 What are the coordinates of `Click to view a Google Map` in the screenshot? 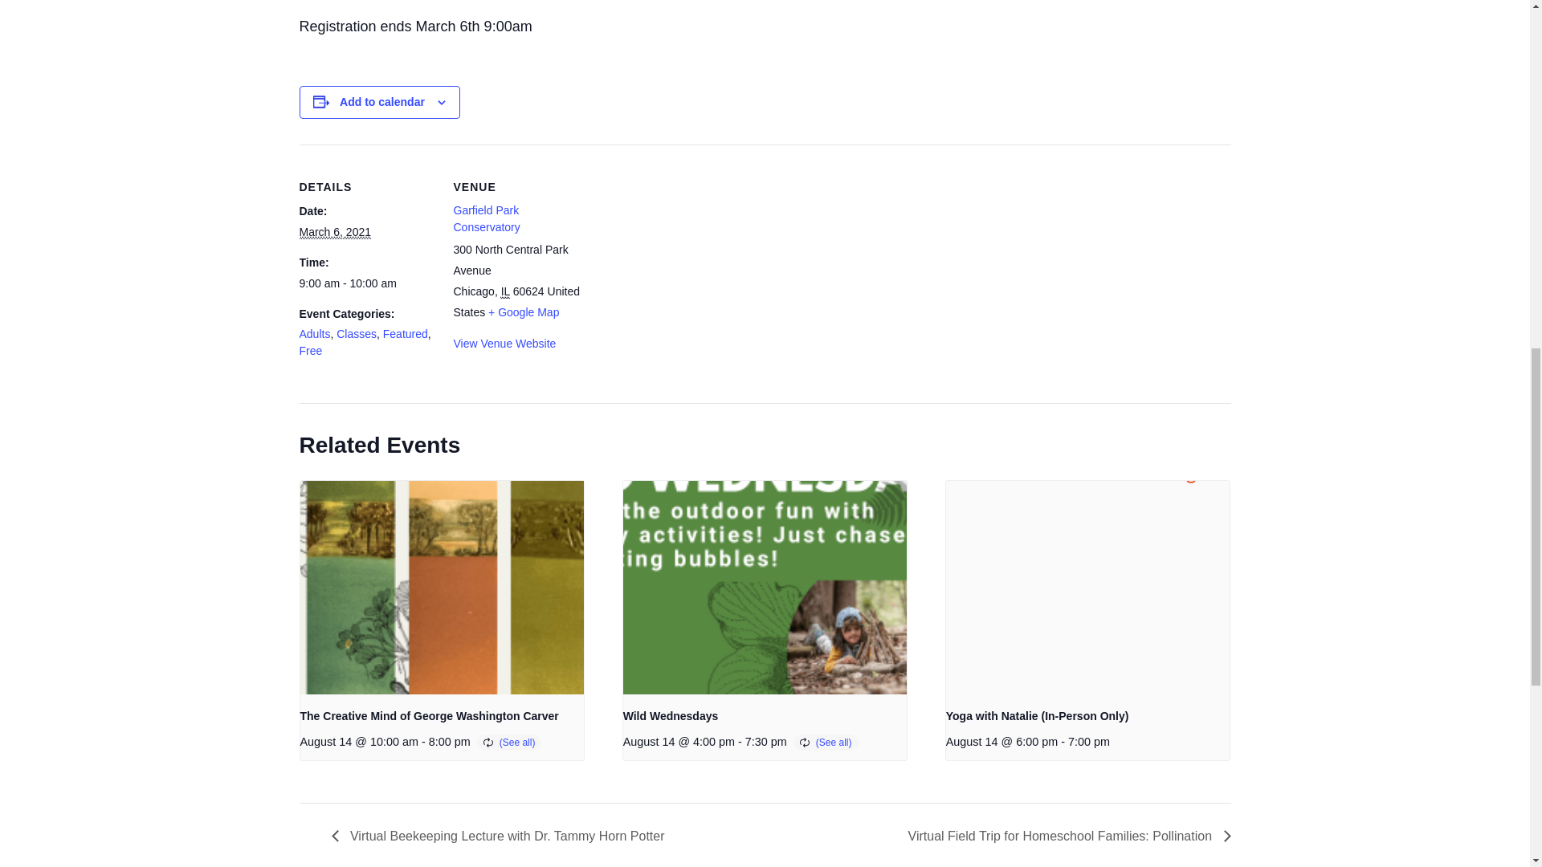 It's located at (524, 312).